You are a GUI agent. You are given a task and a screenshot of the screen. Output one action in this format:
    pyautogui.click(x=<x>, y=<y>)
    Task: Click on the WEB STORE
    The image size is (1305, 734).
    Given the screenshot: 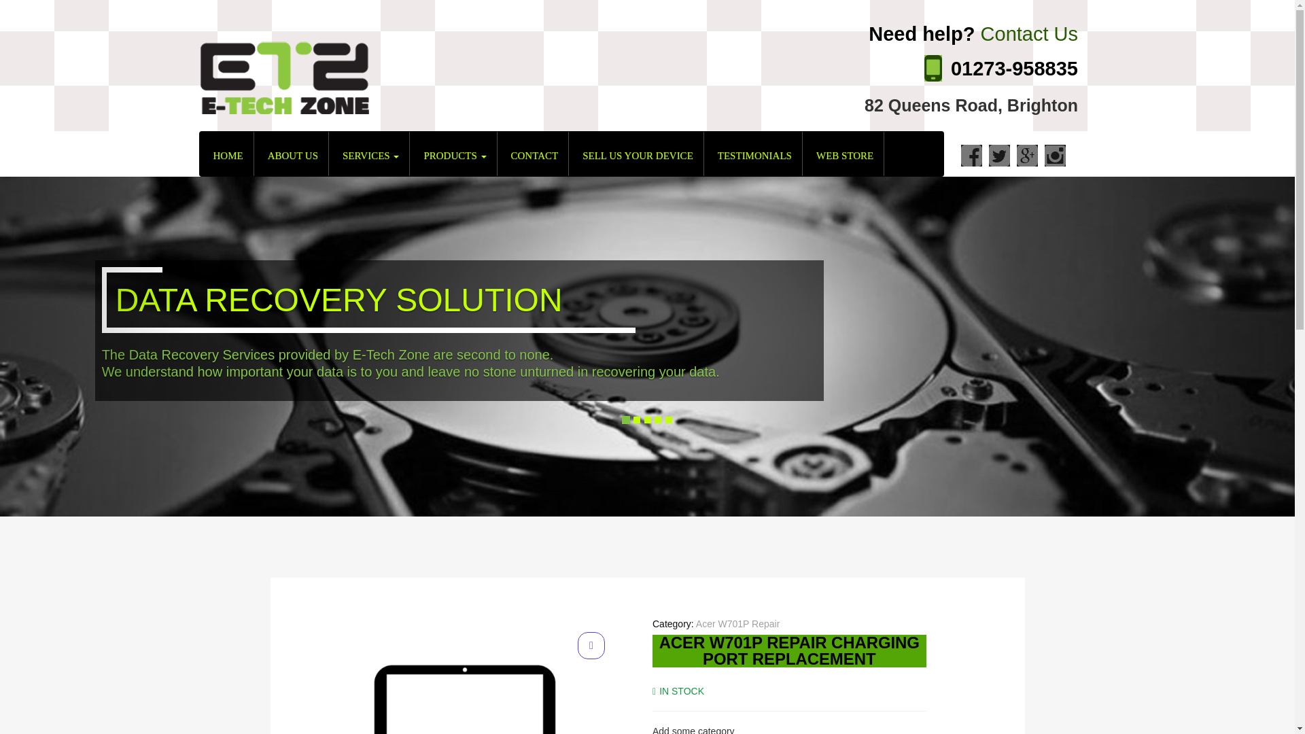 What is the action you would take?
    pyautogui.click(x=843, y=154)
    